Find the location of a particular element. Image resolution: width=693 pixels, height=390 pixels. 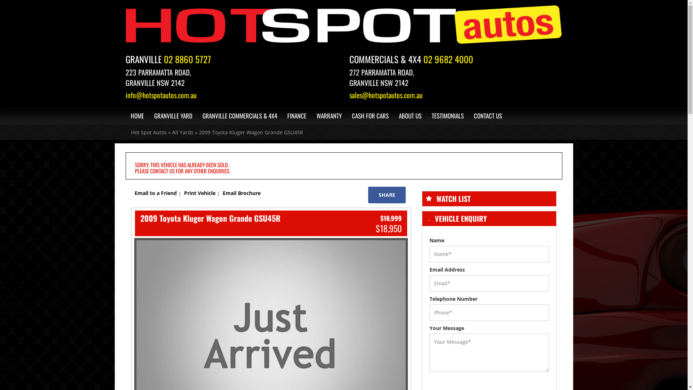

FINANCE is located at coordinates (297, 116).